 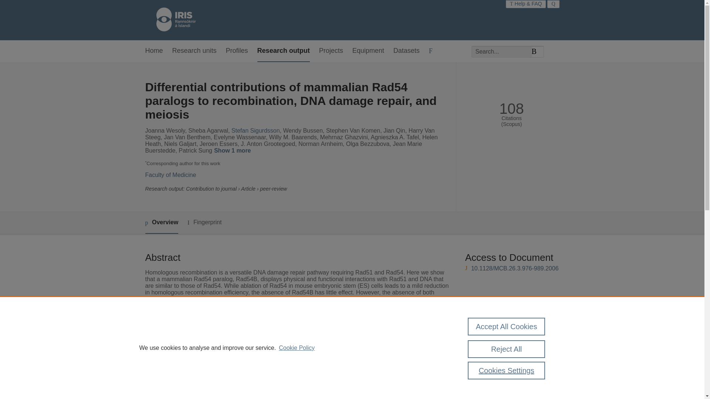 I want to click on Stefan Sigurdsson, so click(x=255, y=130).